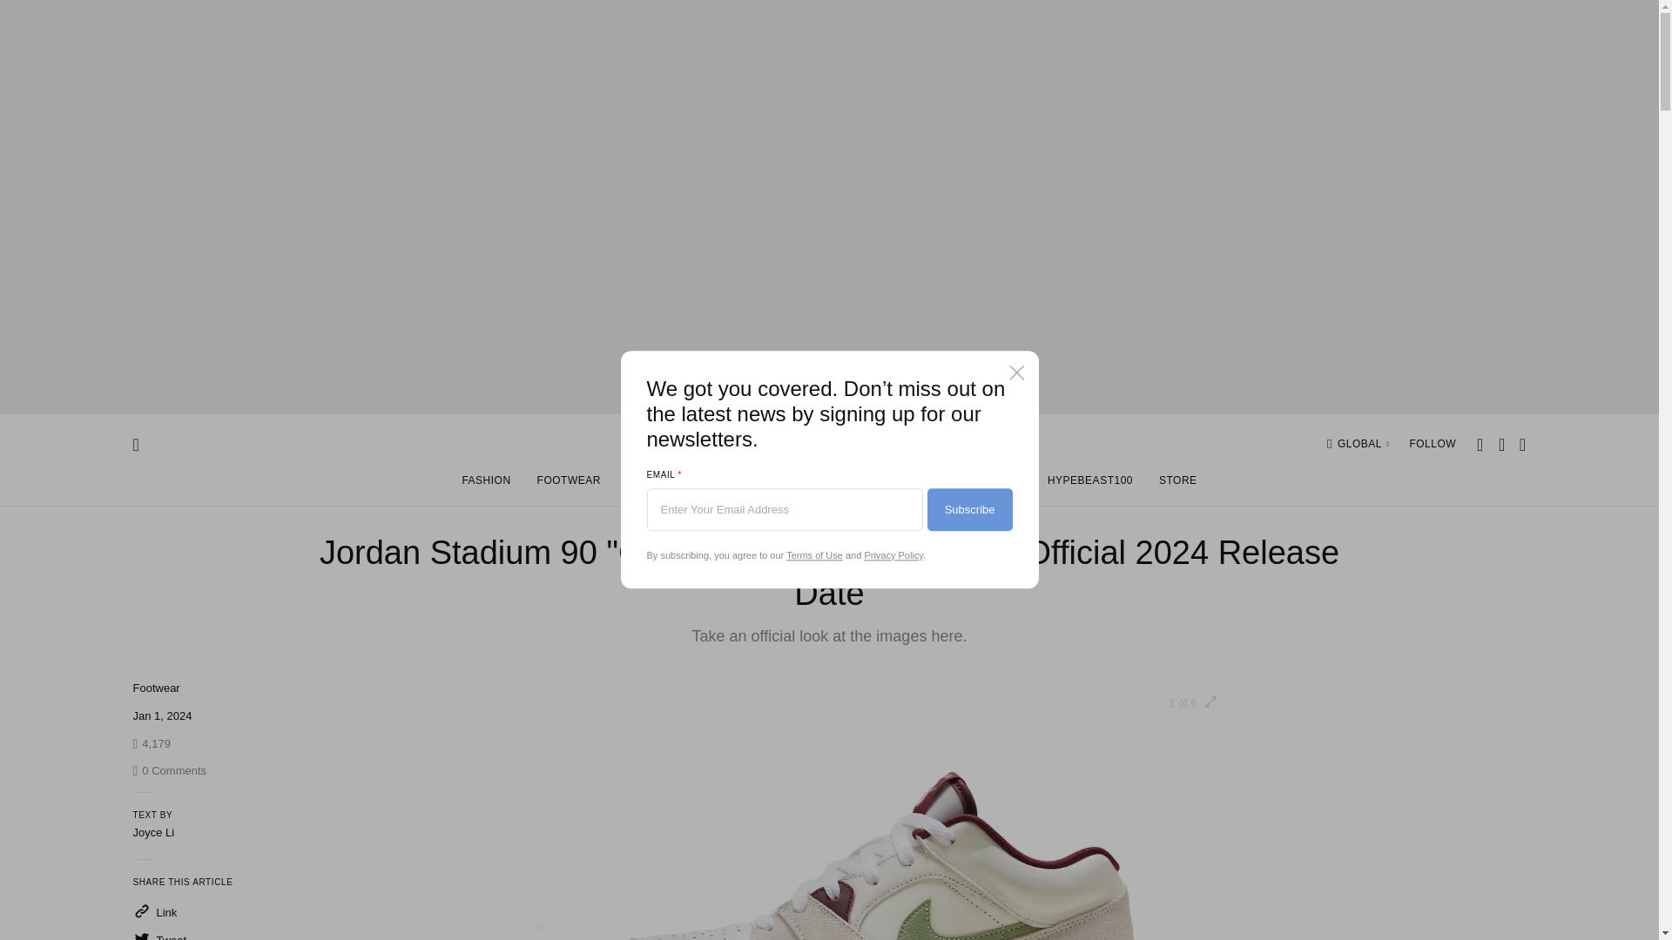 The height and width of the screenshot is (940, 1672). What do you see at coordinates (569, 484) in the screenshot?
I see `3rd party ad content` at bounding box center [569, 484].